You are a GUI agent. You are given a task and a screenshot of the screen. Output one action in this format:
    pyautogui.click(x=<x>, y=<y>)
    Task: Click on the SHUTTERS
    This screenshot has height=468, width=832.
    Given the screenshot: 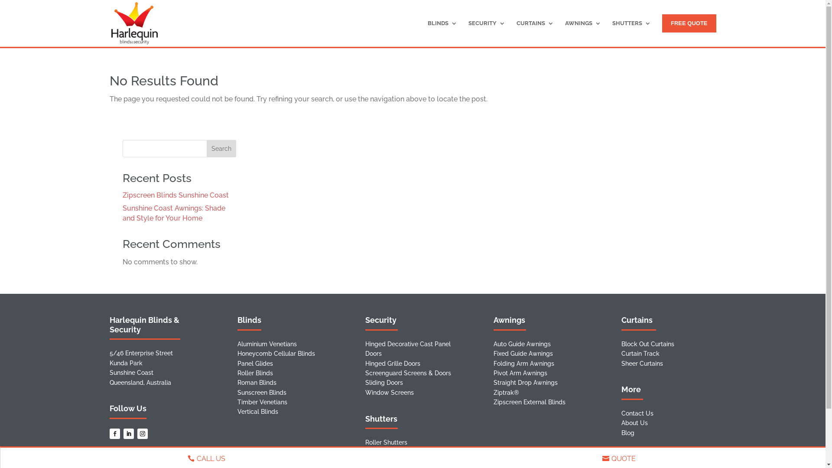 What is the action you would take?
    pyautogui.click(x=632, y=33)
    